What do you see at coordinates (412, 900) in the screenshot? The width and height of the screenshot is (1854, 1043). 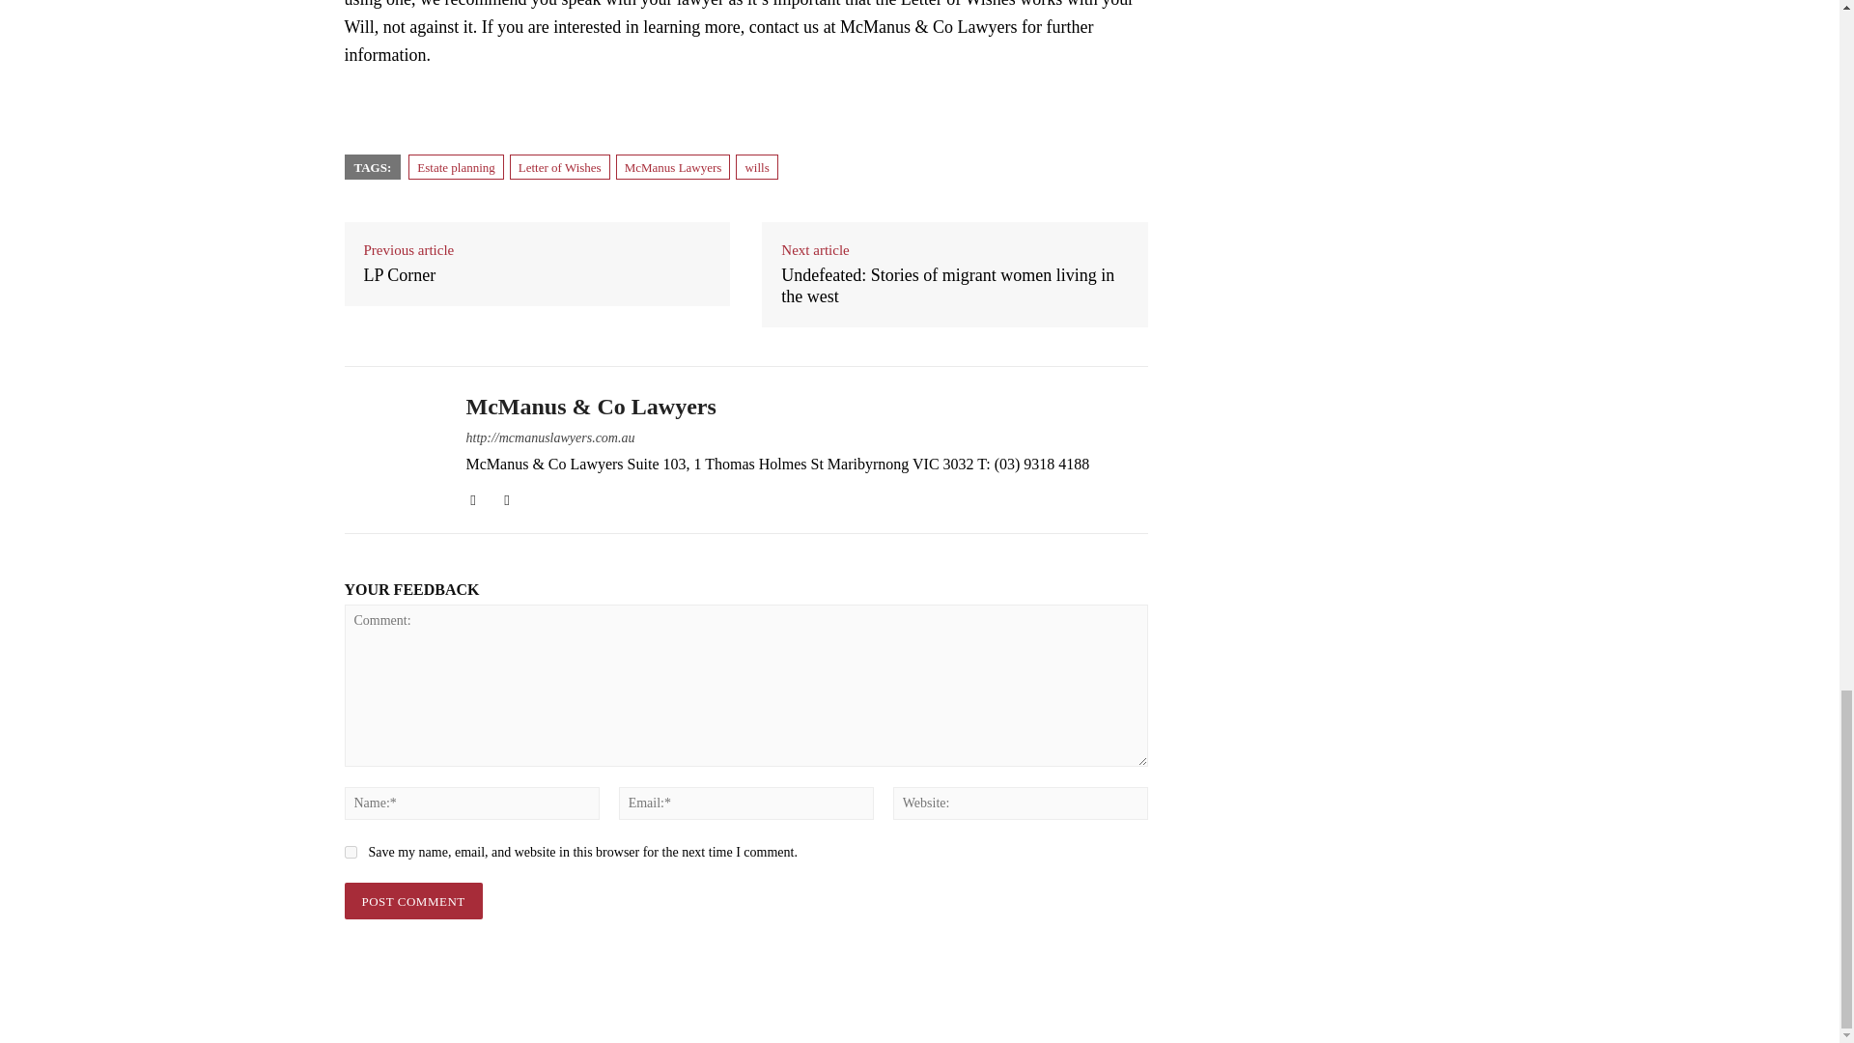 I see `Post Comment` at bounding box center [412, 900].